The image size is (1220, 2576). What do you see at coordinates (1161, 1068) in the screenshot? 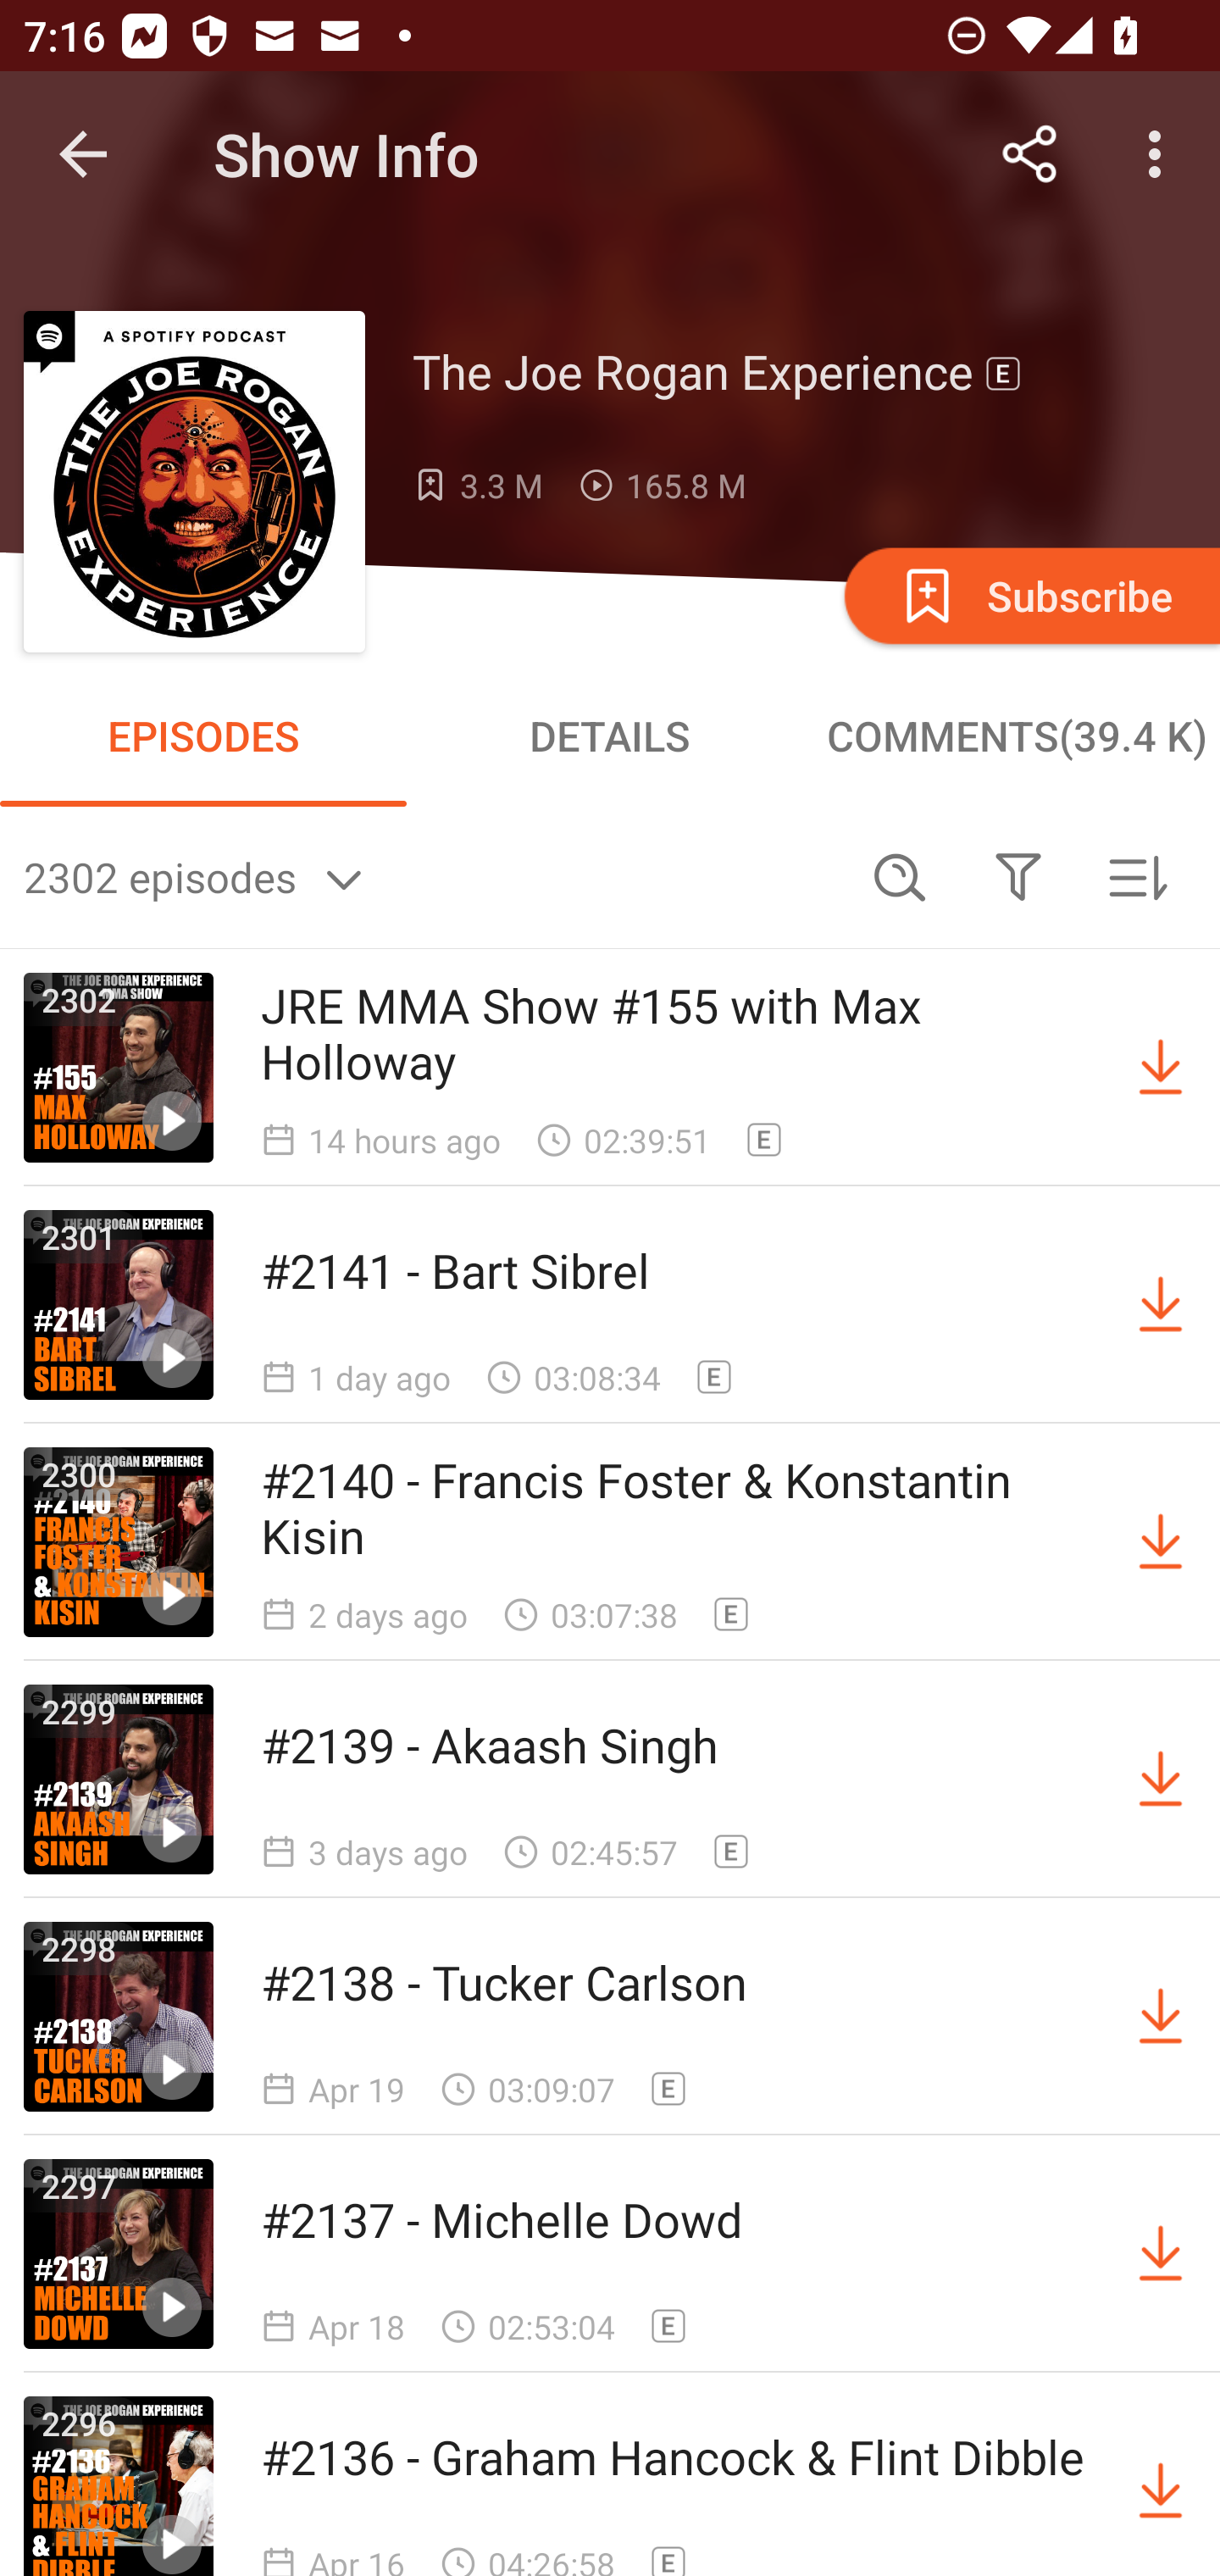
I see `Download` at bounding box center [1161, 1068].